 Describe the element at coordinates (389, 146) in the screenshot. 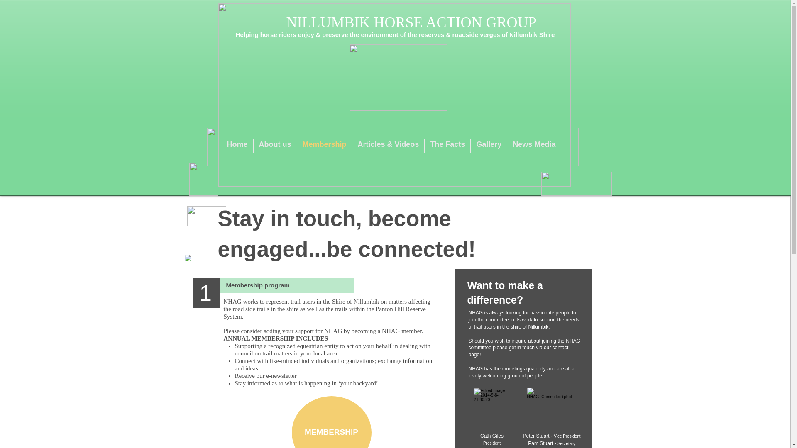

I see `Articles & Videos` at that location.